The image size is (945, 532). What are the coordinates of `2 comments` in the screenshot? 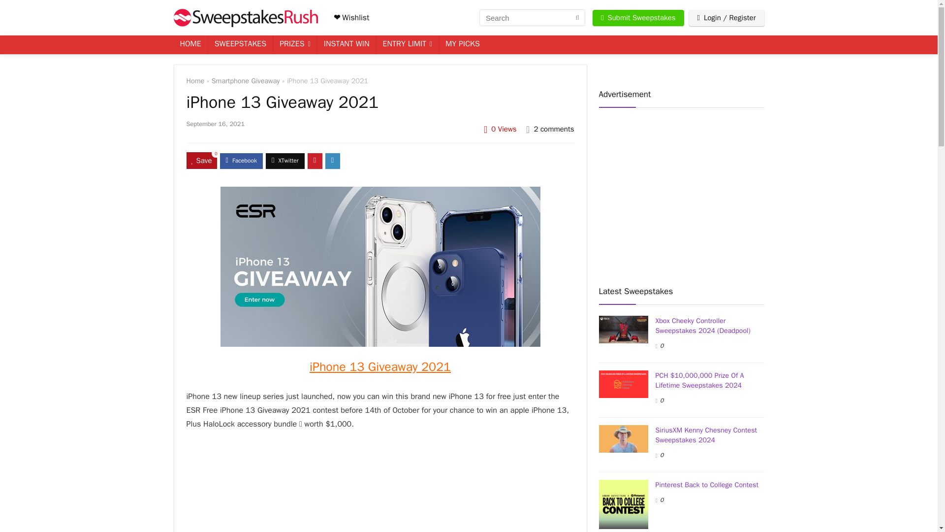 It's located at (553, 129).